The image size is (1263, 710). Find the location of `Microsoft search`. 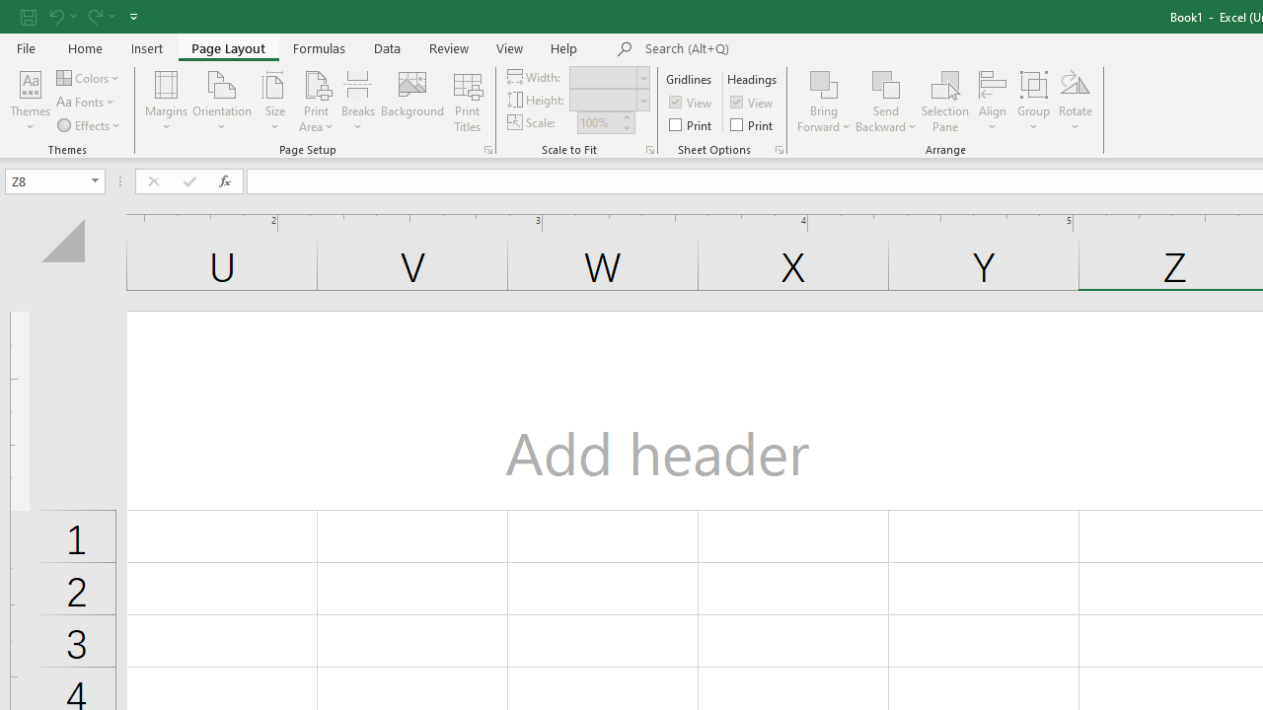

Microsoft search is located at coordinates (781, 49).